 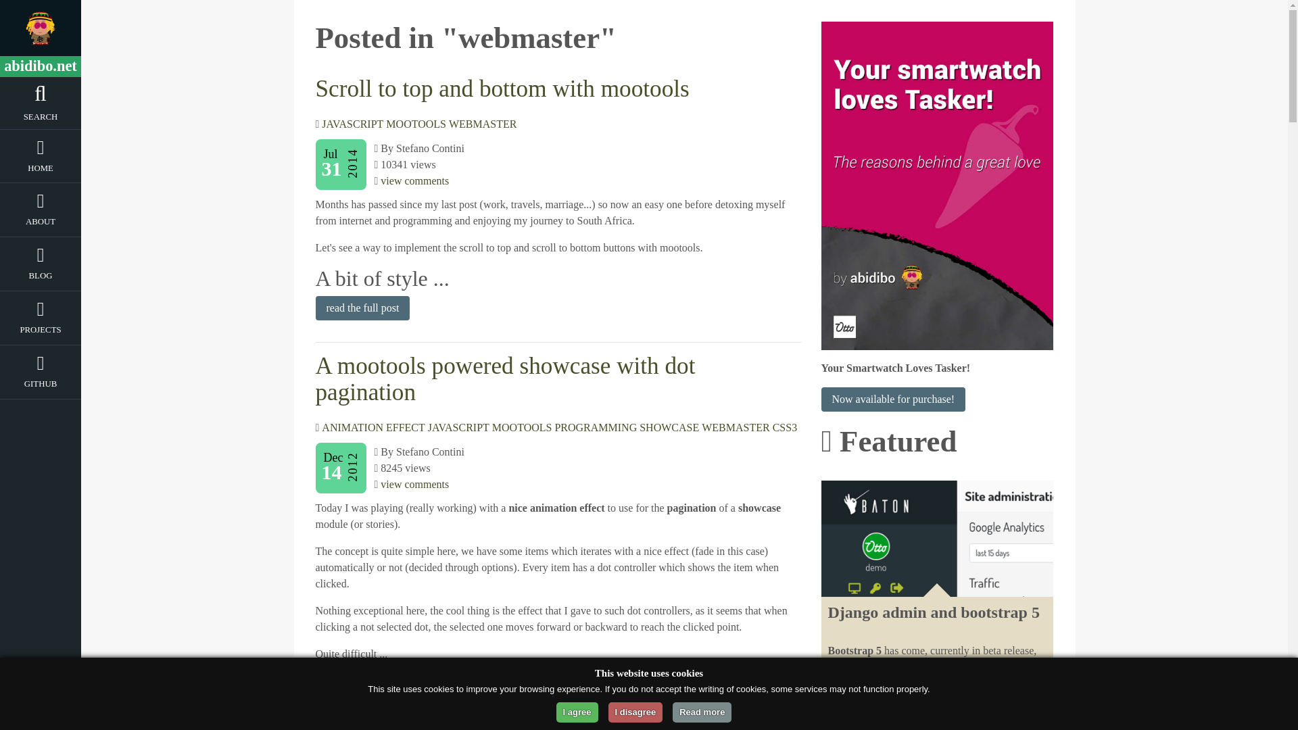 What do you see at coordinates (416, 124) in the screenshot?
I see `MOOTOOLS` at bounding box center [416, 124].